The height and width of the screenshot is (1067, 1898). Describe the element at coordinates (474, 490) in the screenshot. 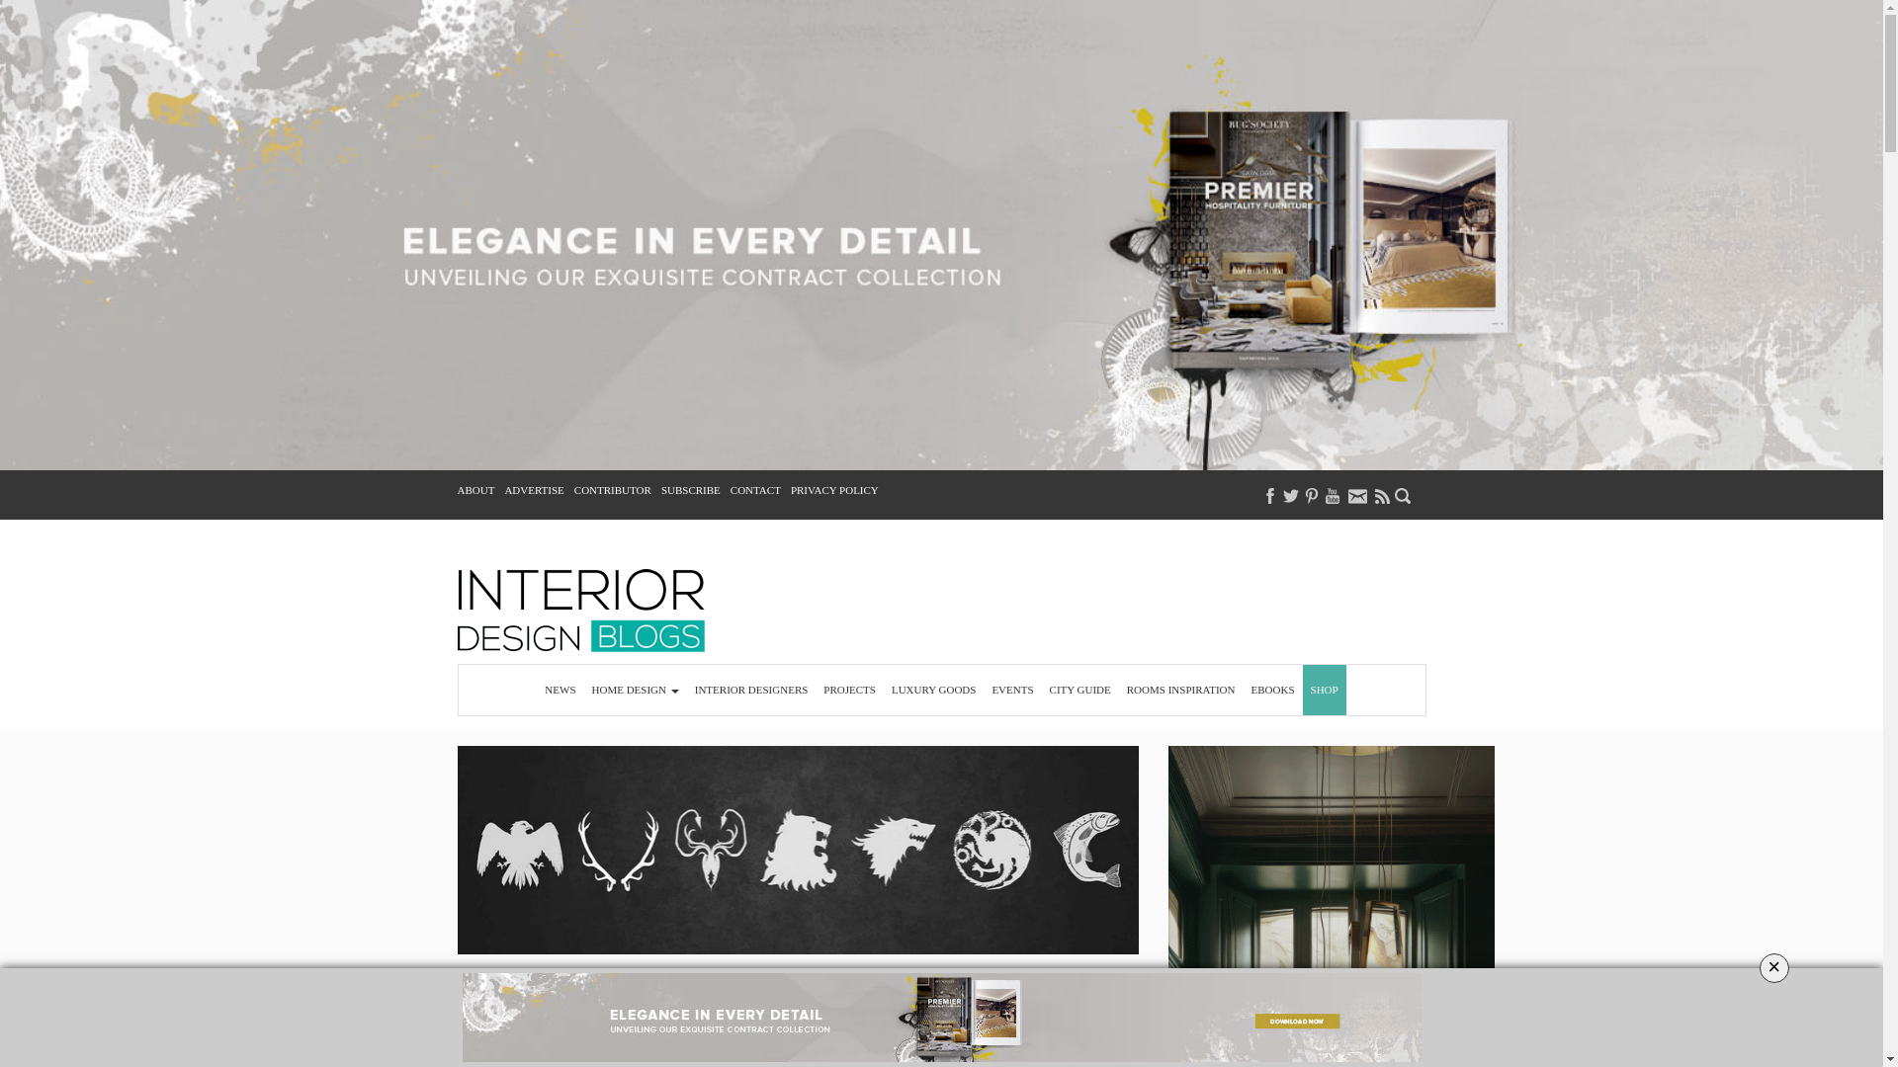

I see `ABOUT` at that location.